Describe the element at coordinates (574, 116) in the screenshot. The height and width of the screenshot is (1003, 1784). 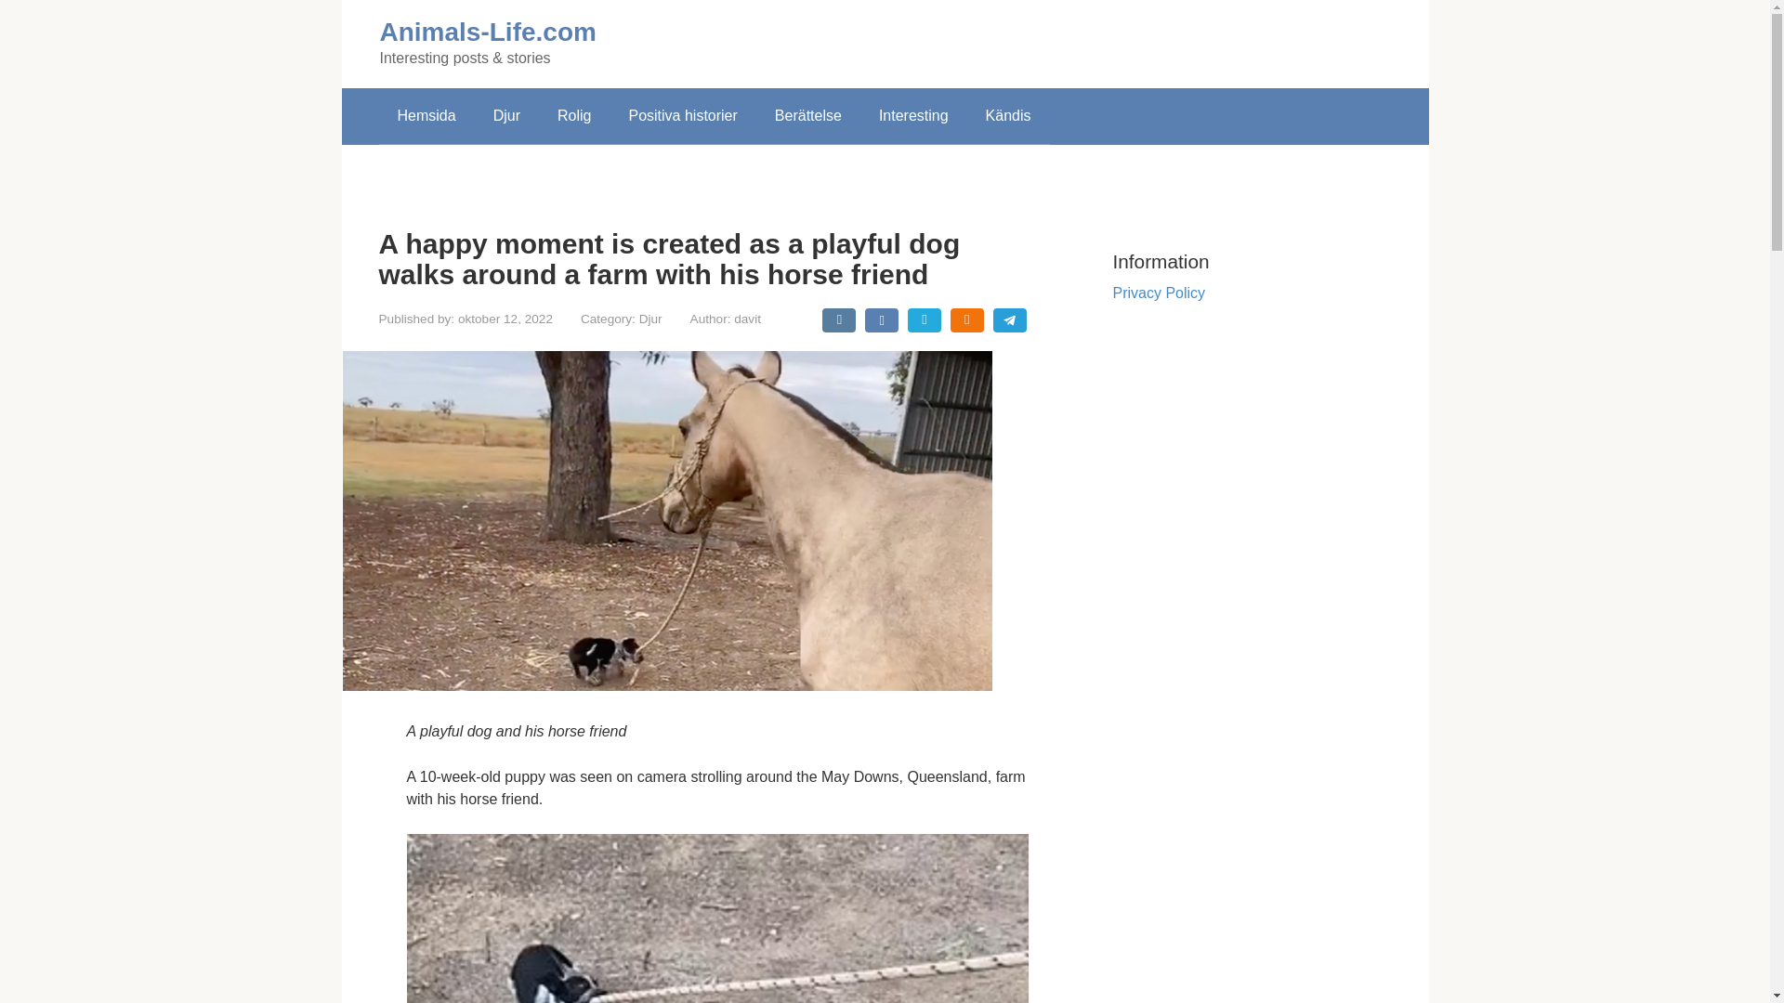
I see `Rolig` at that location.